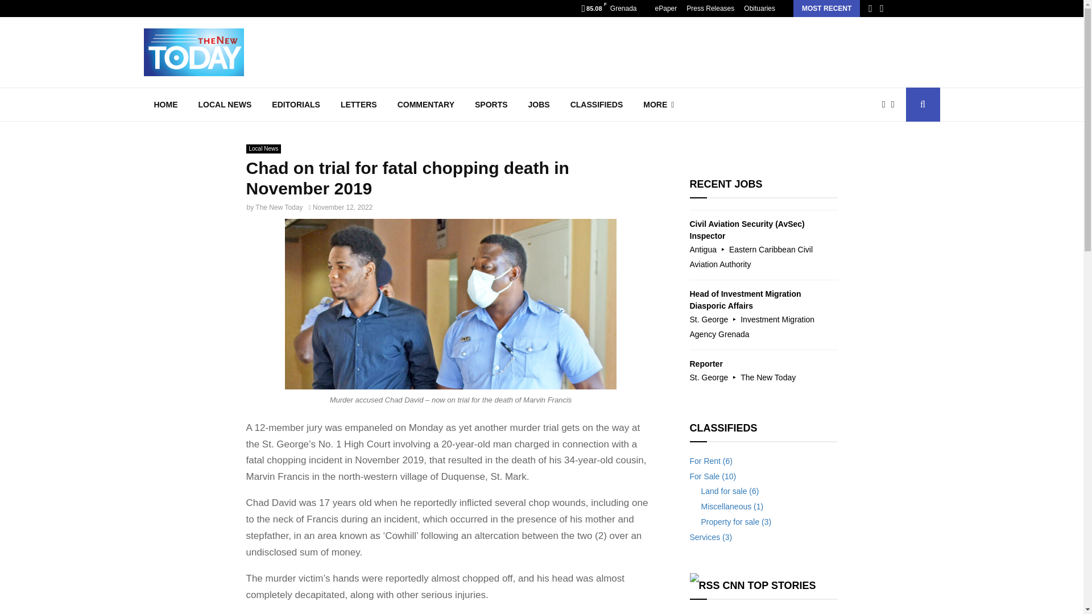 This screenshot has height=614, width=1092. What do you see at coordinates (296, 105) in the screenshot?
I see `EDITORIALS` at bounding box center [296, 105].